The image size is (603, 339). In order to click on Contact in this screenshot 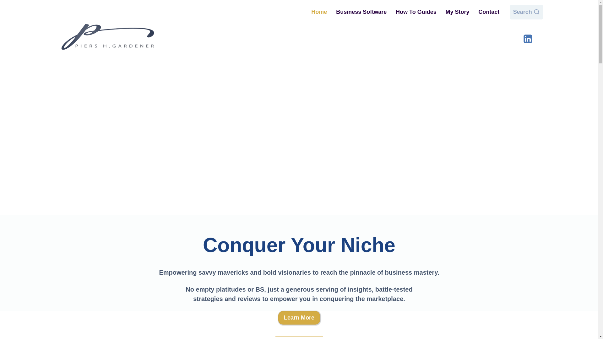, I will do `click(489, 12)`.